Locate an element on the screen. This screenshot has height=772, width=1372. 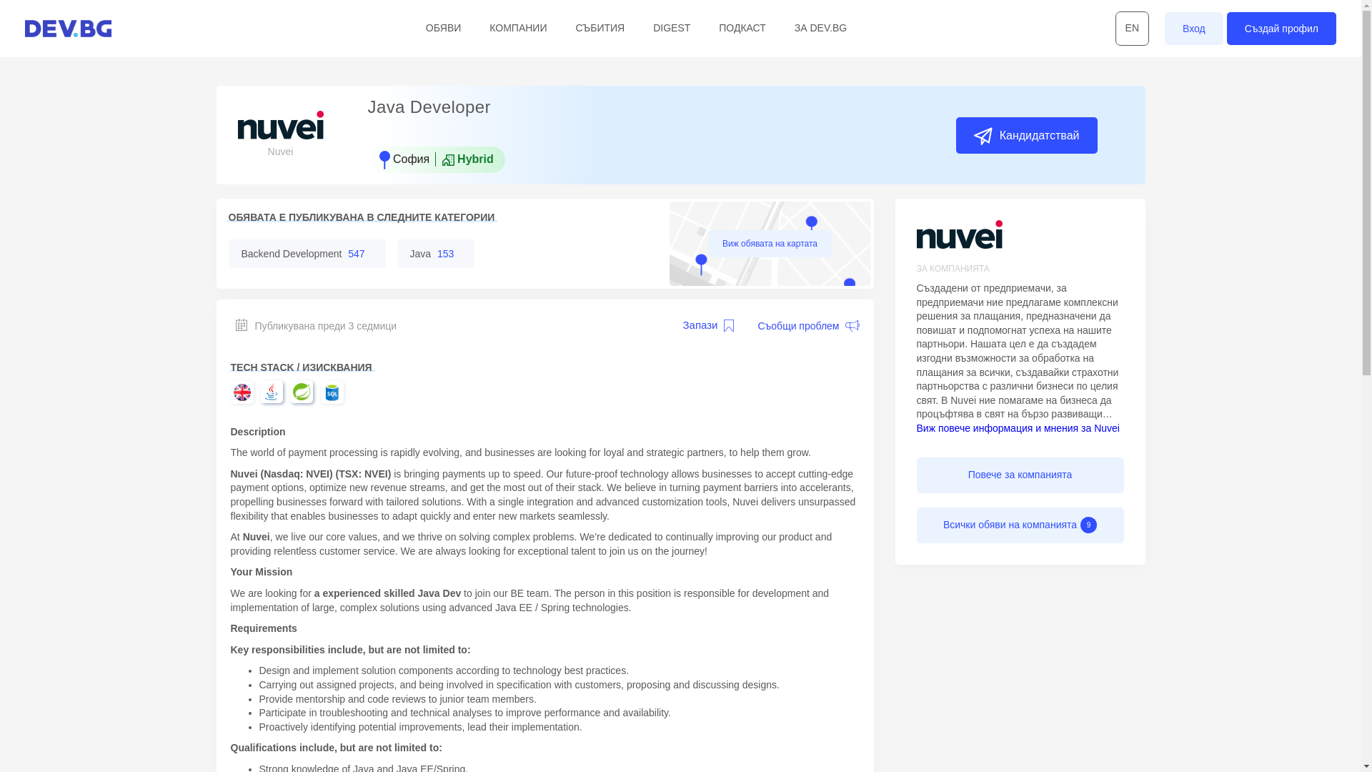
Java is located at coordinates (272, 392).